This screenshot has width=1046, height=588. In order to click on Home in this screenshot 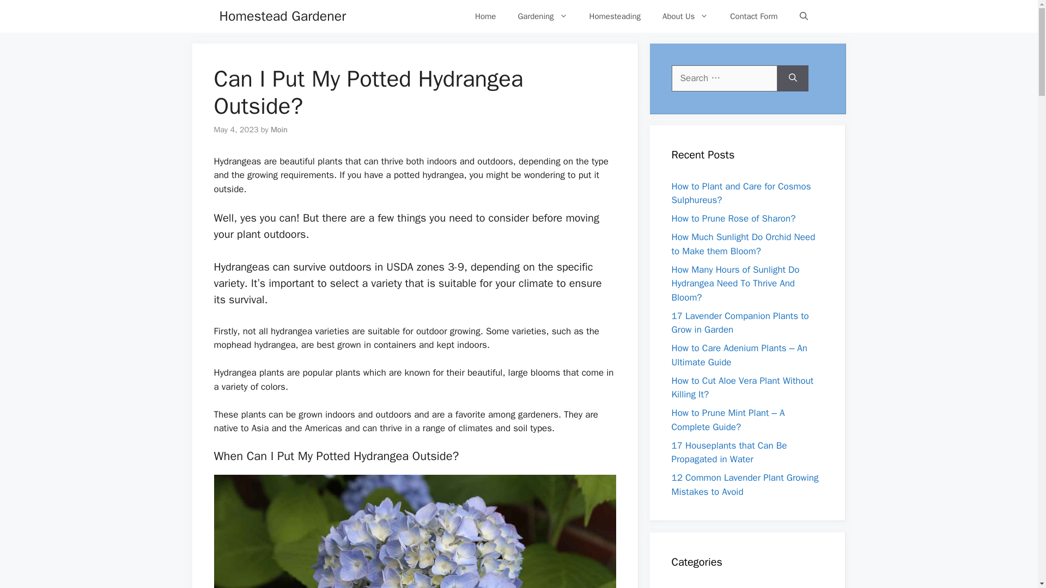, I will do `click(485, 16)`.